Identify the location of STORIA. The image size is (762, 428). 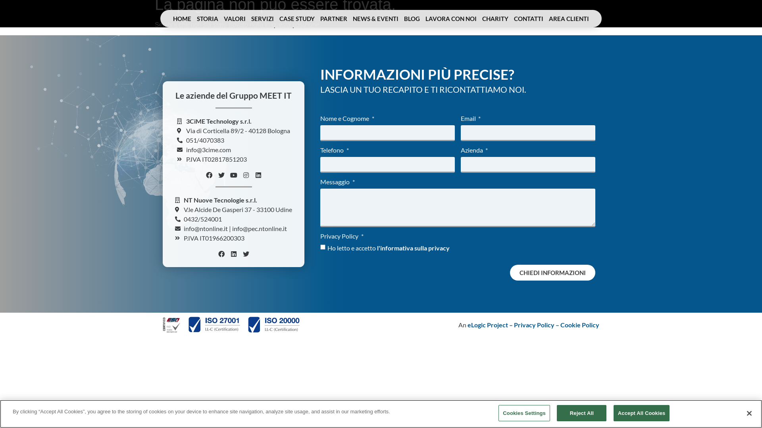
(208, 19).